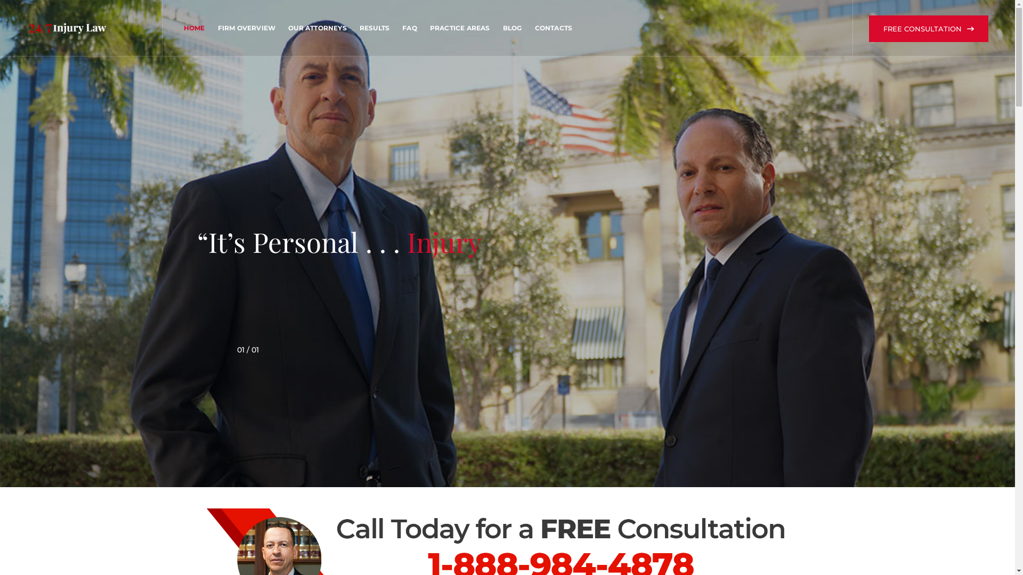  Describe the element at coordinates (410, 28) in the screenshot. I see `FAQ` at that location.